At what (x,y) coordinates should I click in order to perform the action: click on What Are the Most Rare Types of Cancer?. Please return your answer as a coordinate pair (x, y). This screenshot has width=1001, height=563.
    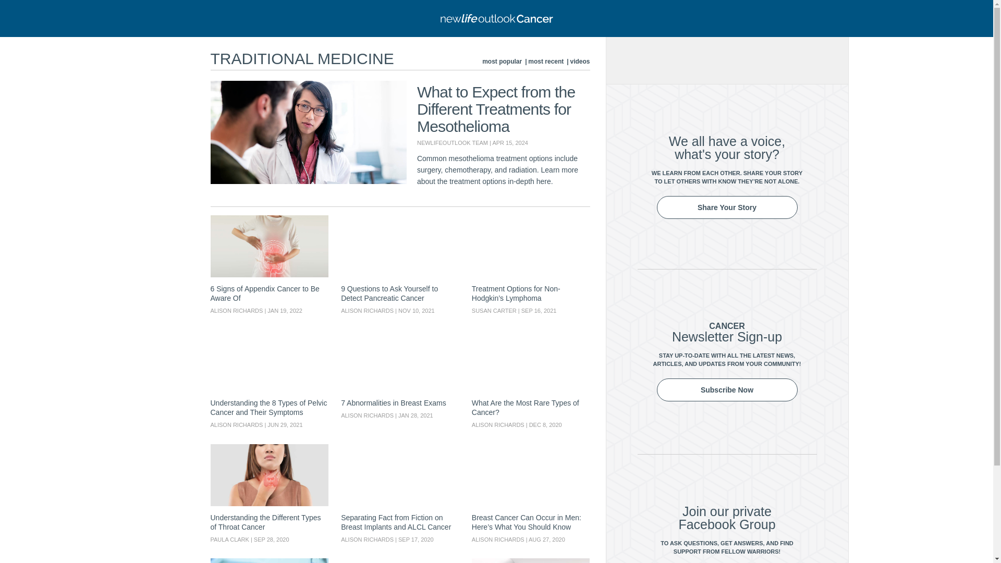
    Looking at the image, I should click on (531, 360).